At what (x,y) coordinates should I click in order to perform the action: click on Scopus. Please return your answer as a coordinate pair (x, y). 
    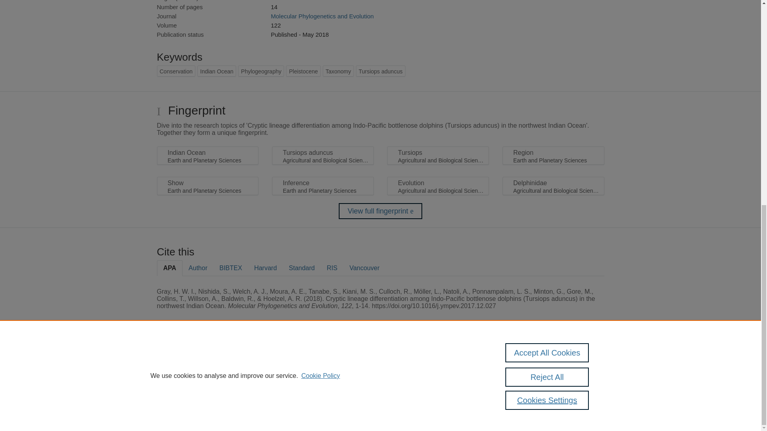
    Looking at the image, I should click on (208, 362).